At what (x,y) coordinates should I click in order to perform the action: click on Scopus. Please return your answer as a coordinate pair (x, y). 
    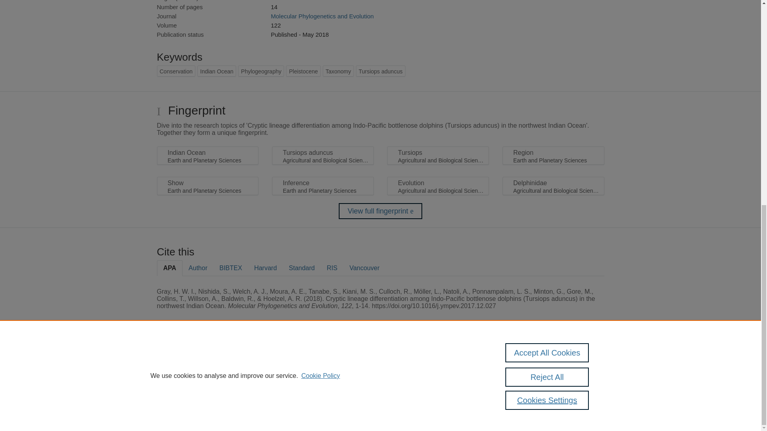
    Looking at the image, I should click on (208, 362).